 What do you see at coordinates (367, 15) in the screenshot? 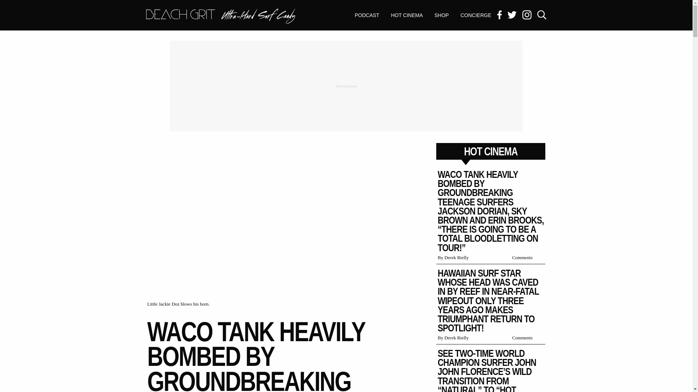
I see `PODCAST` at bounding box center [367, 15].